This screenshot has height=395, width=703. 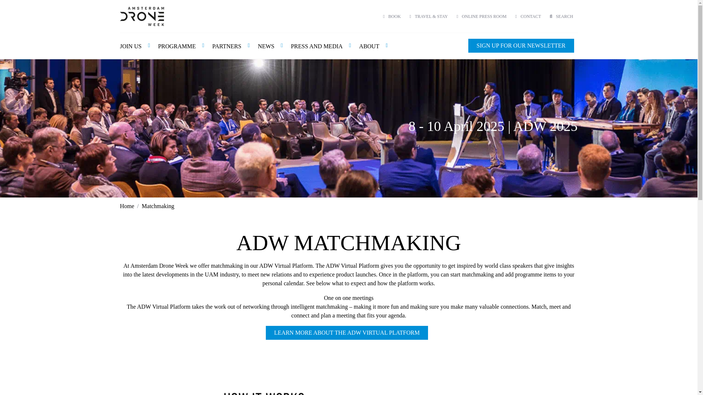 I want to click on PARTNERS, so click(x=231, y=46).